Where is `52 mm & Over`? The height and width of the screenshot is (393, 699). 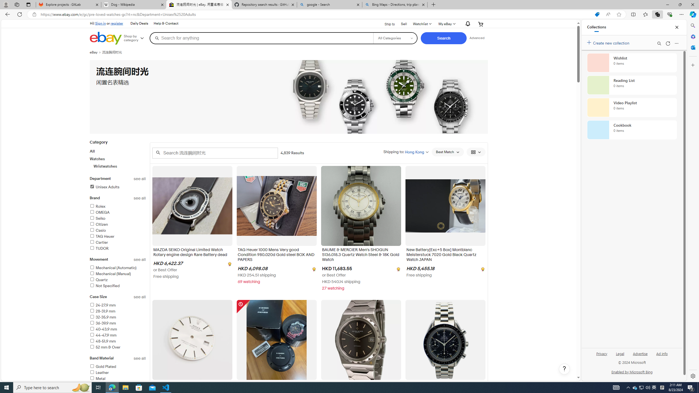 52 mm & Over is located at coordinates (118, 348).